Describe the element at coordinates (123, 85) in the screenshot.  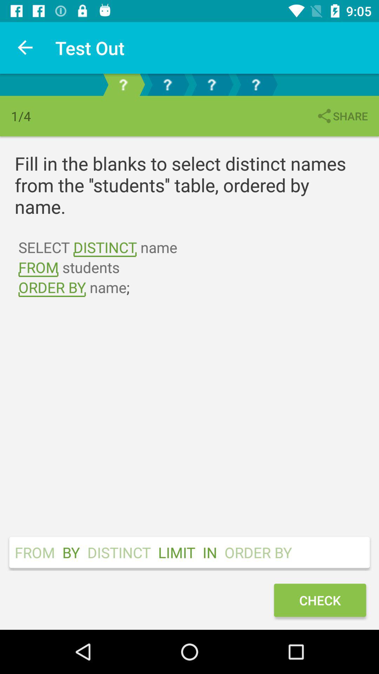
I see `go to first page out of 4 of lesson` at that location.